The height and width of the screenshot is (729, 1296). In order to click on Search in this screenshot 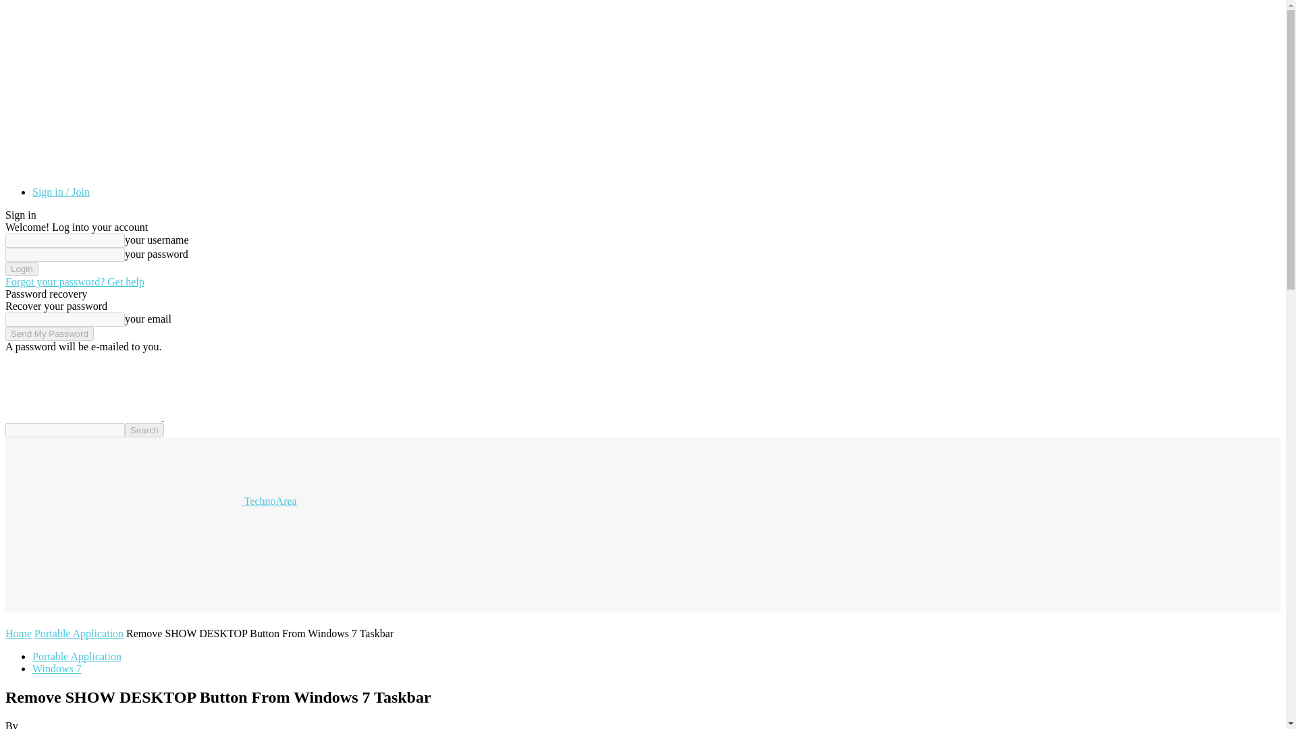, I will do `click(144, 431)`.